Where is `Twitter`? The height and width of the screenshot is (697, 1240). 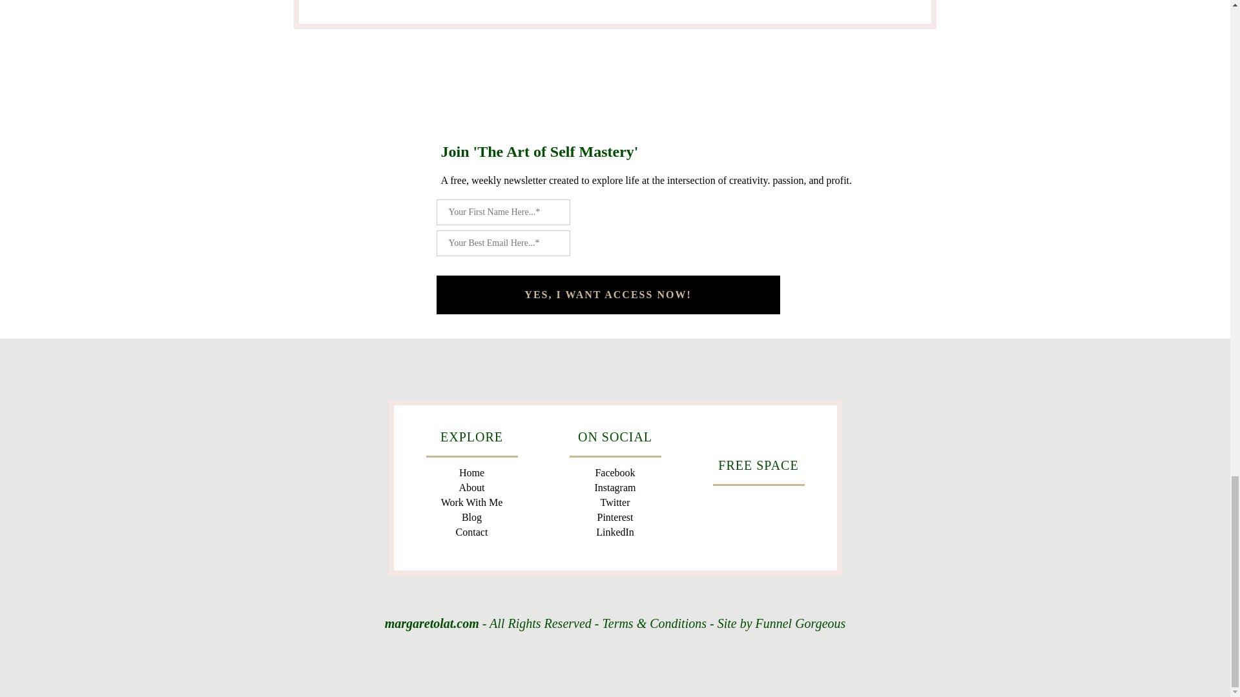
Twitter is located at coordinates (615, 503).